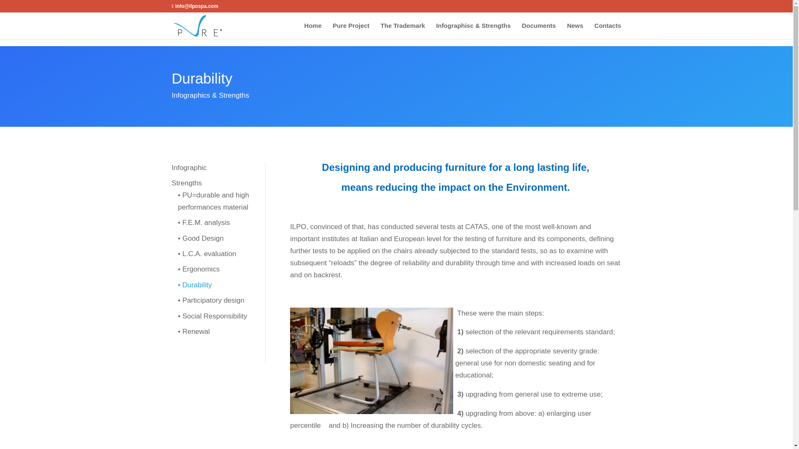  What do you see at coordinates (186, 183) in the screenshot?
I see `Strengths` at bounding box center [186, 183].